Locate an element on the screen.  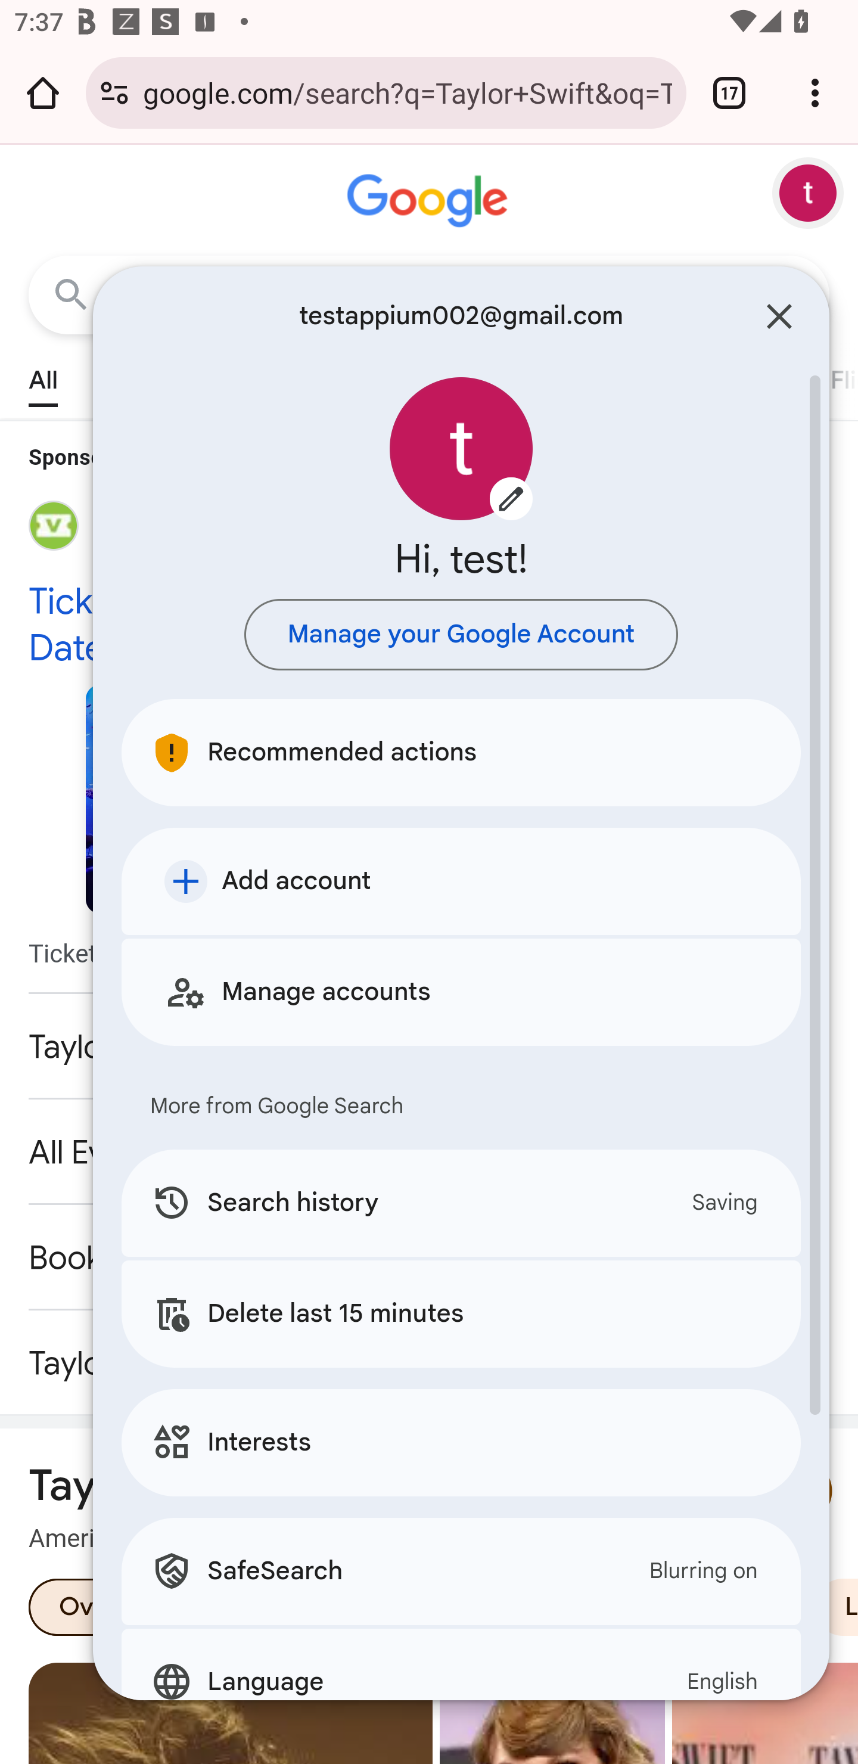
Google is located at coordinates (429, 201).